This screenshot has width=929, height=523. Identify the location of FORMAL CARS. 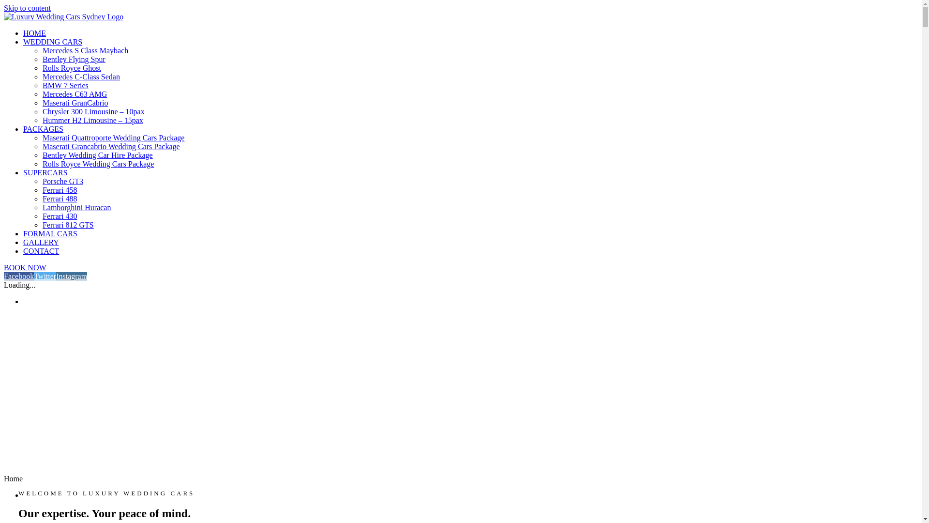
(50, 233).